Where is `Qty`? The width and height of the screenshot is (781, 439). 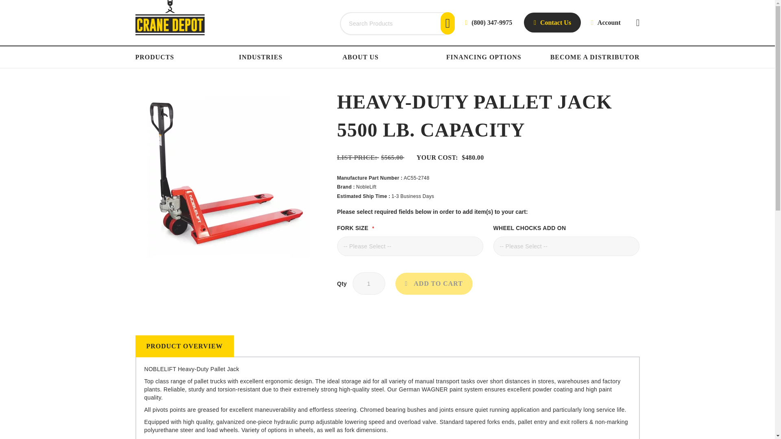
Qty is located at coordinates (369, 283).